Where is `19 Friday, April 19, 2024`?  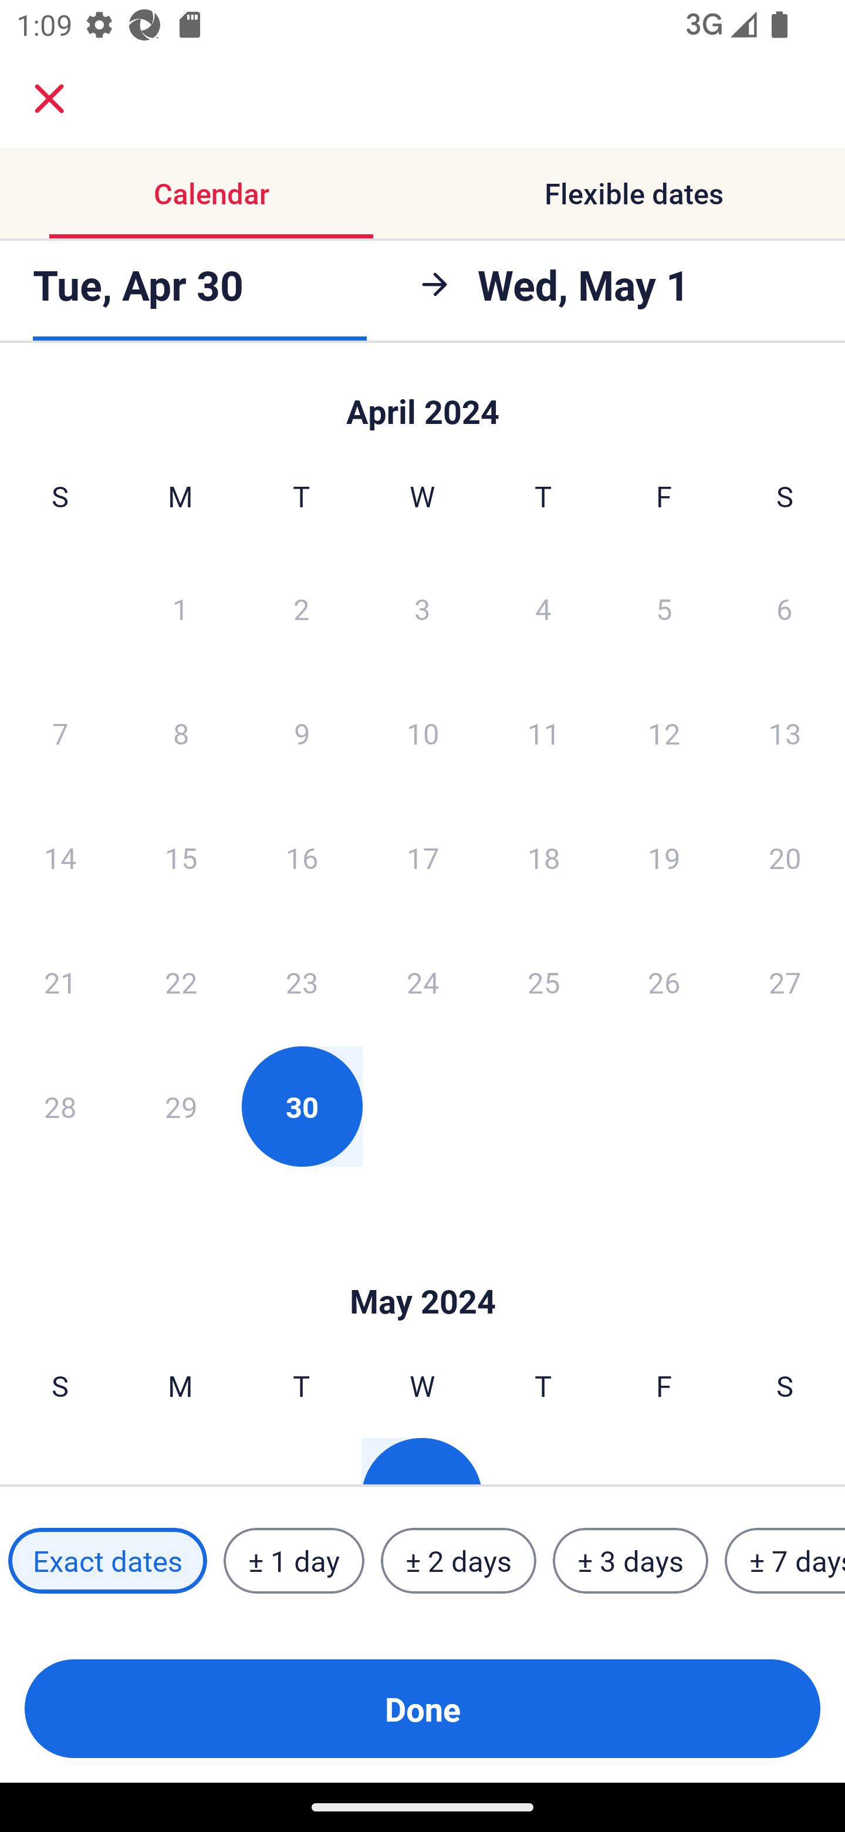 19 Friday, April 19, 2024 is located at coordinates (664, 857).